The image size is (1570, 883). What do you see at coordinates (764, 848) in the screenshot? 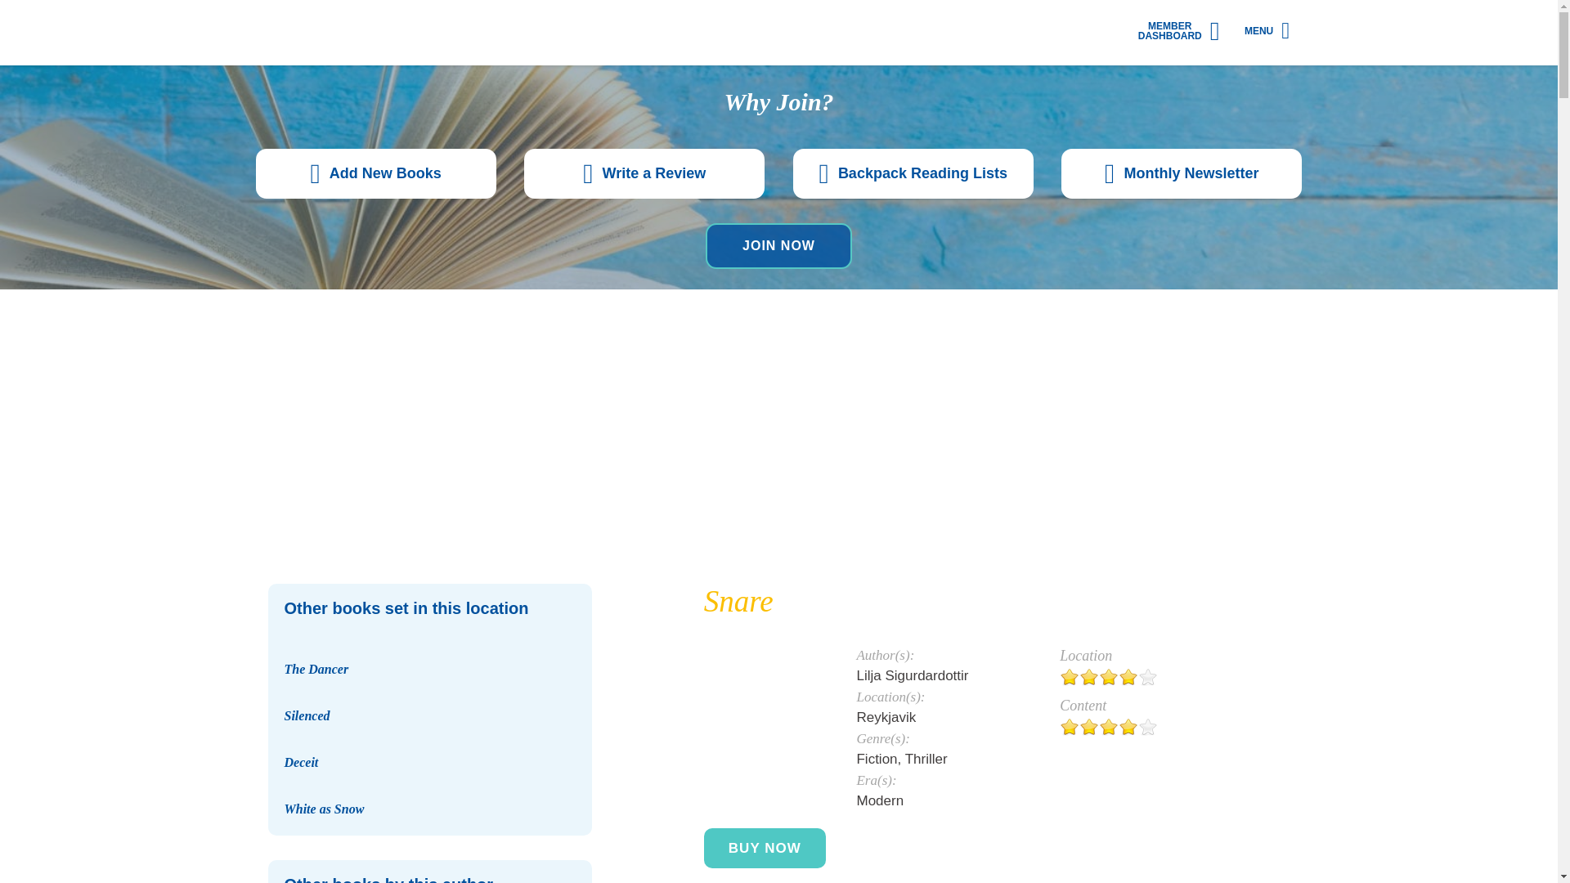
I see `BUY NOW` at bounding box center [764, 848].